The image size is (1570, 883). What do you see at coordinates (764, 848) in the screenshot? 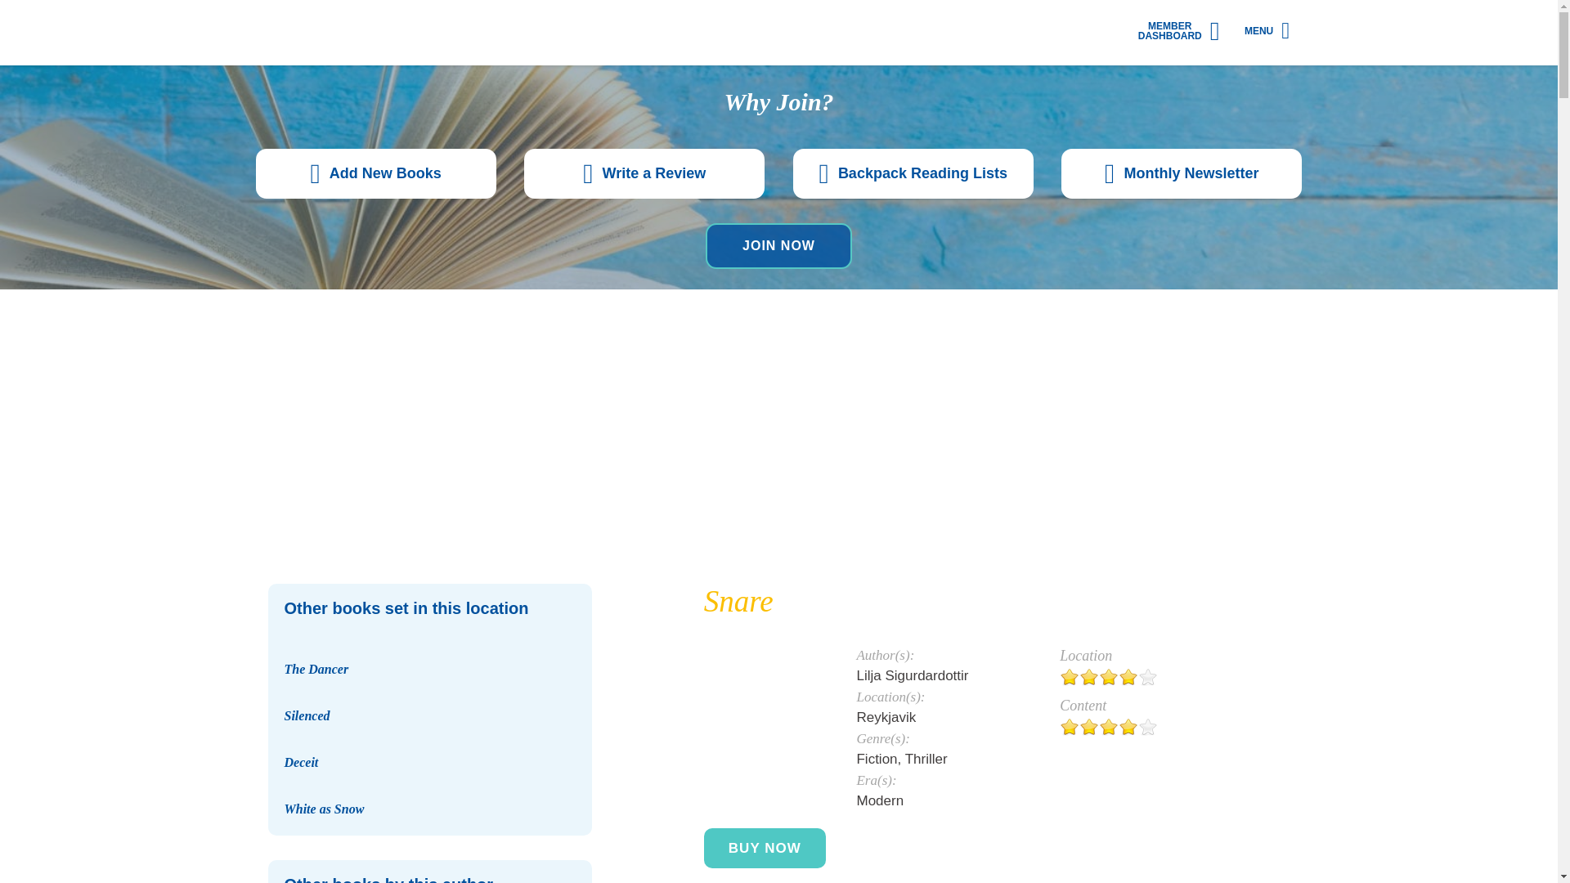
I see `BUY NOW` at bounding box center [764, 848].